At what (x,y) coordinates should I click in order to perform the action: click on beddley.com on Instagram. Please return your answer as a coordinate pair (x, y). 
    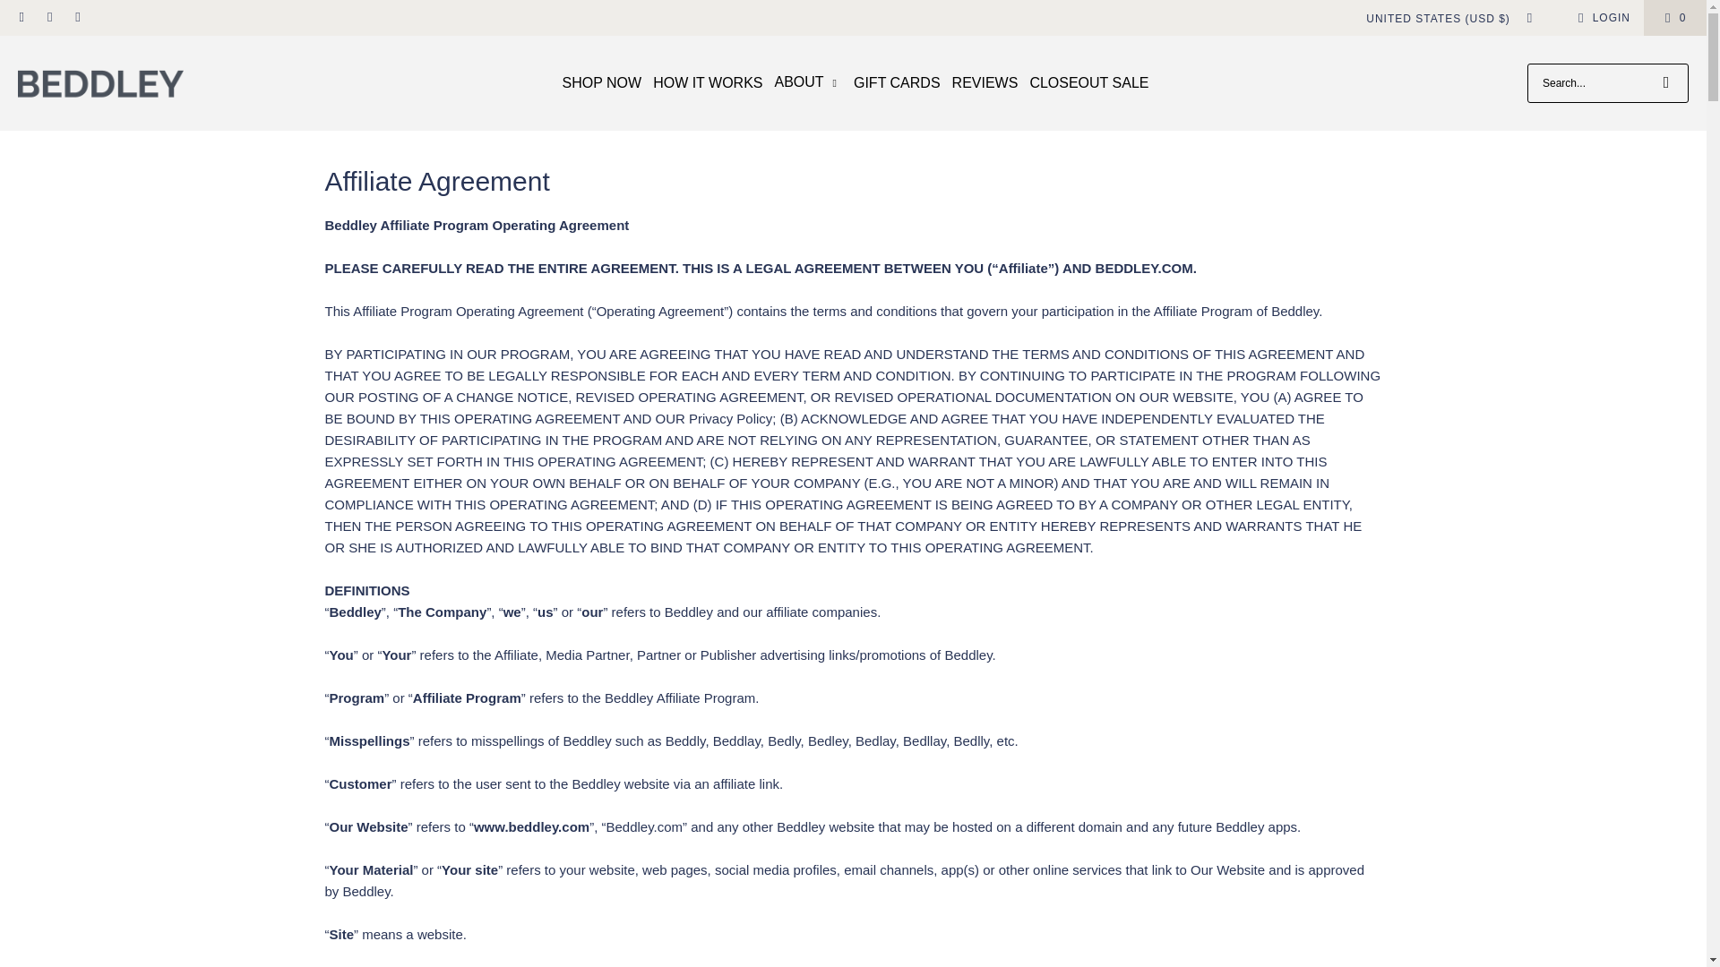
    Looking at the image, I should click on (48, 18).